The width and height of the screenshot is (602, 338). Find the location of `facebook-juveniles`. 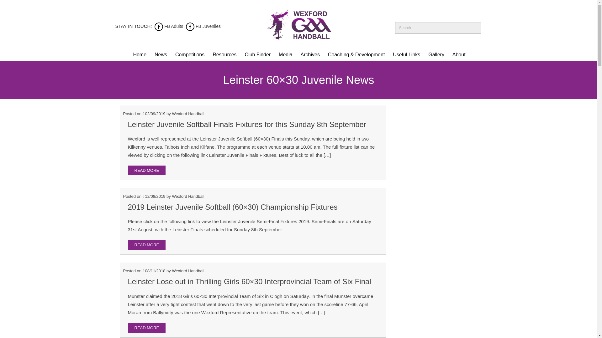

facebook-juveniles is located at coordinates (190, 26).